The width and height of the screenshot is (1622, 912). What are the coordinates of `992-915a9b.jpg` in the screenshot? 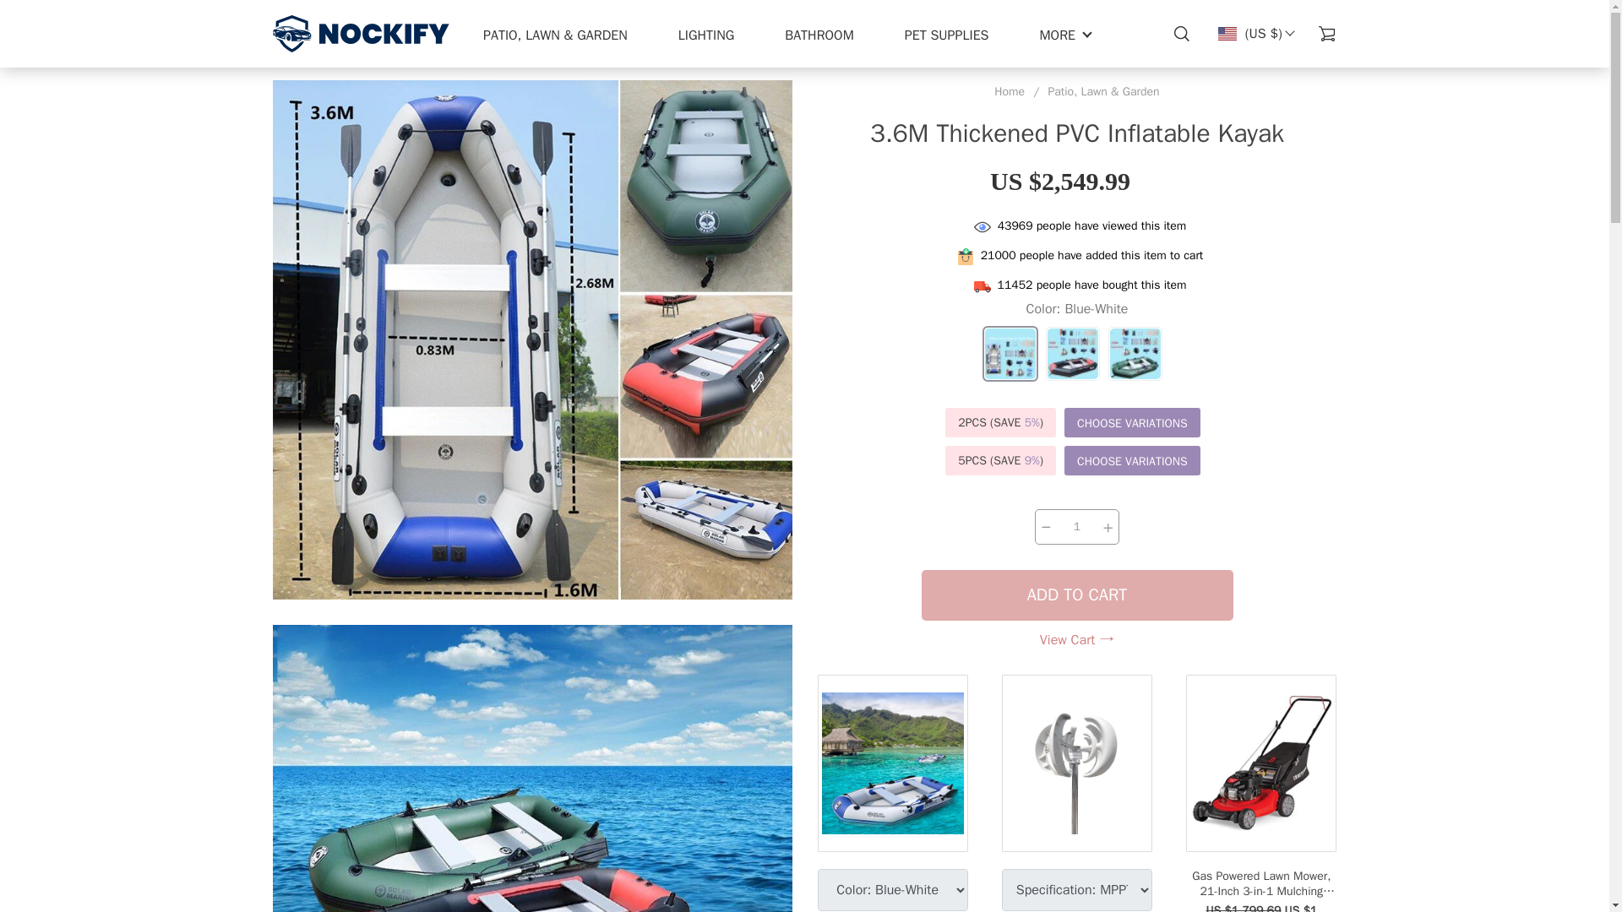 It's located at (531, 768).